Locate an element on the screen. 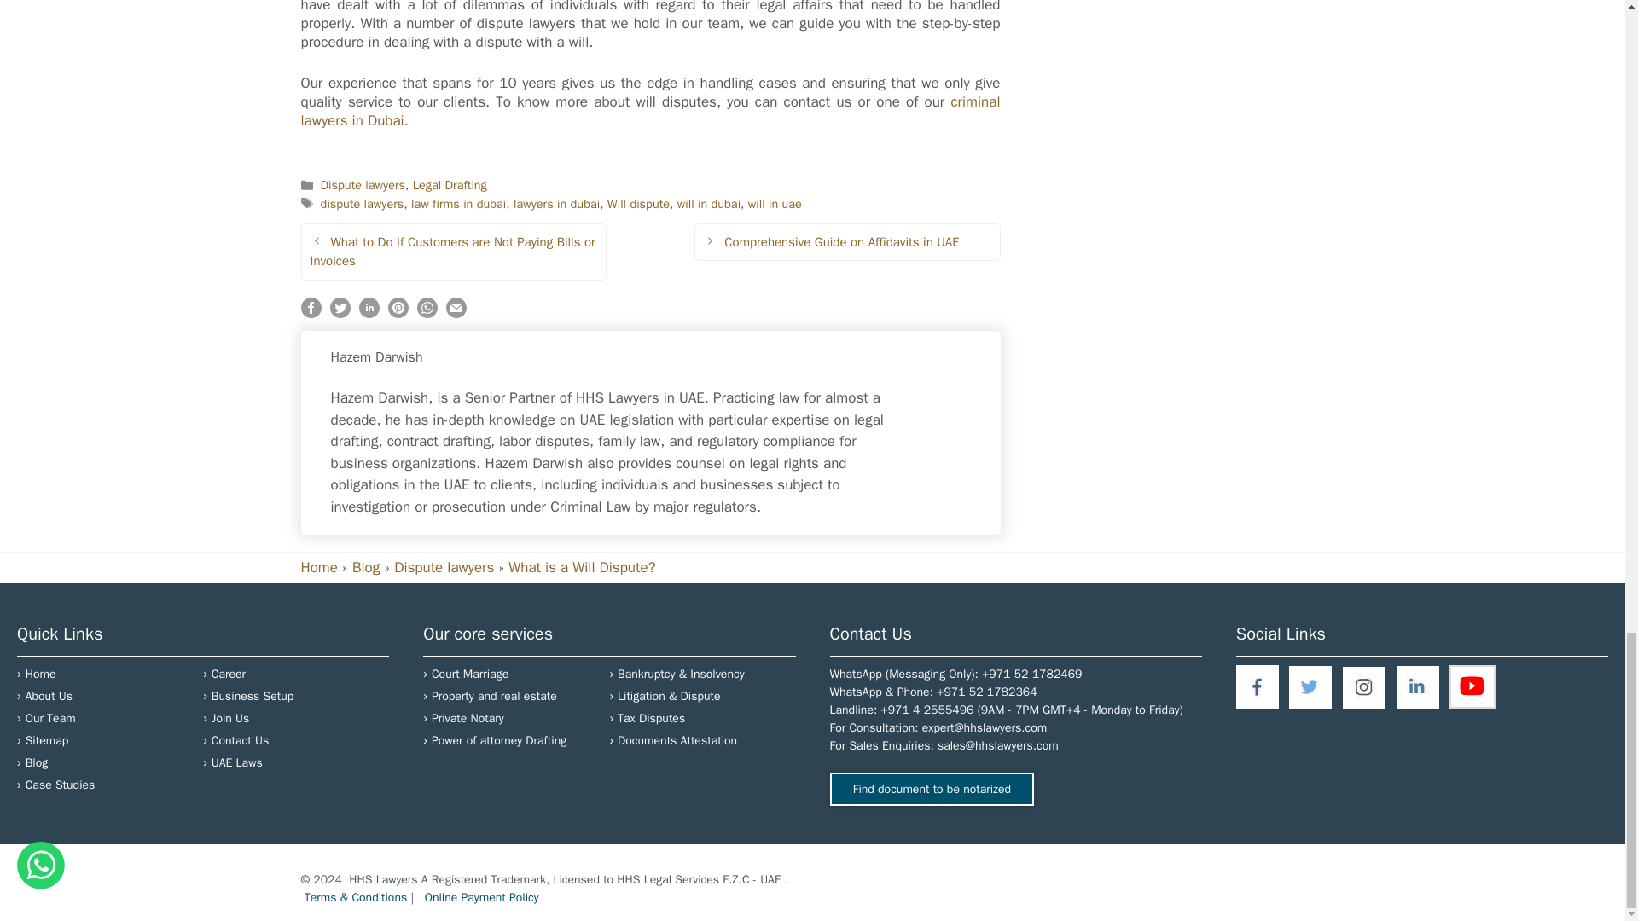 The height and width of the screenshot is (921, 1638). Tweet this post! is located at coordinates (340, 314).